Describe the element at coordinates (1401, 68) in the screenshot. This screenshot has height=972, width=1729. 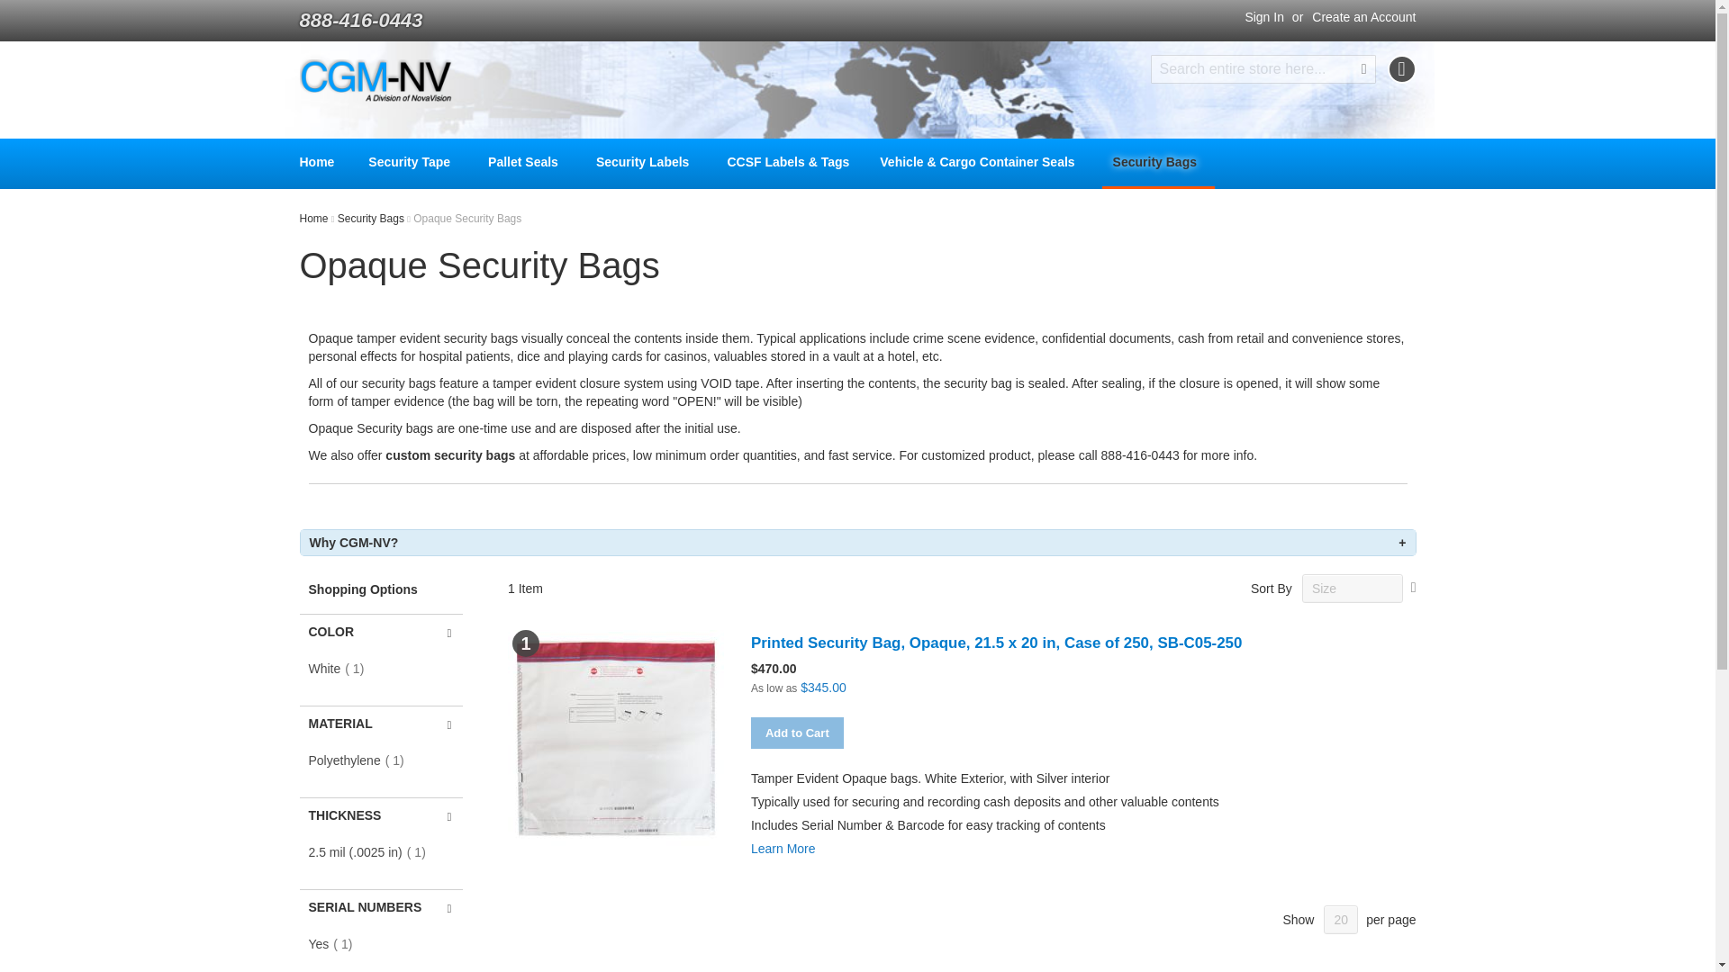
I see `My Cart` at that location.